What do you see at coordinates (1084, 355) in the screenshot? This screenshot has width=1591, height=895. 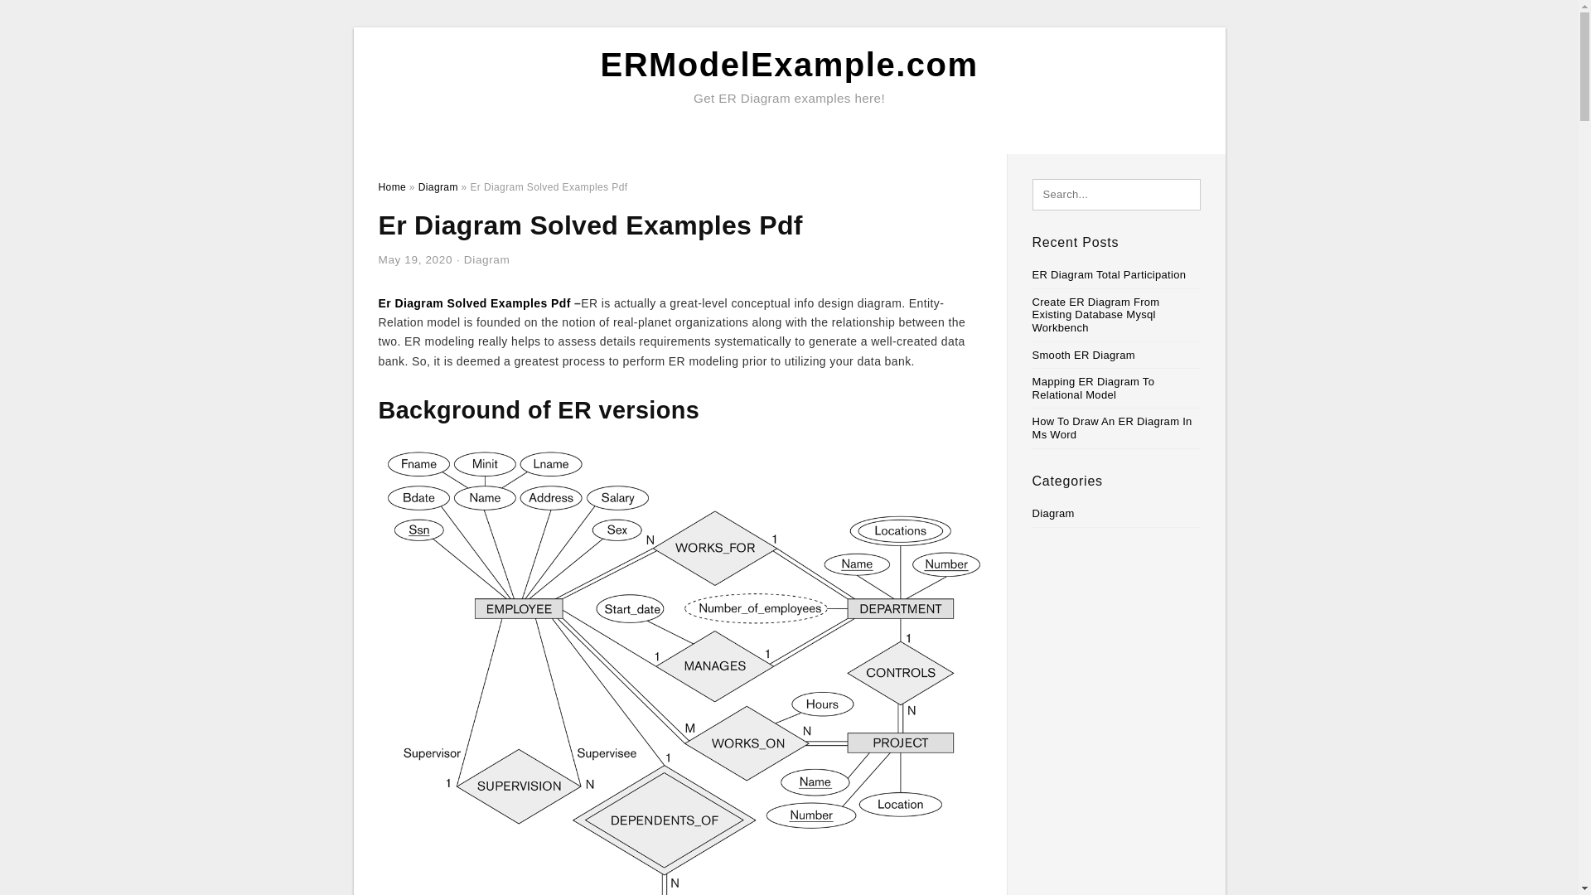 I see `Smooth ER Diagram` at bounding box center [1084, 355].